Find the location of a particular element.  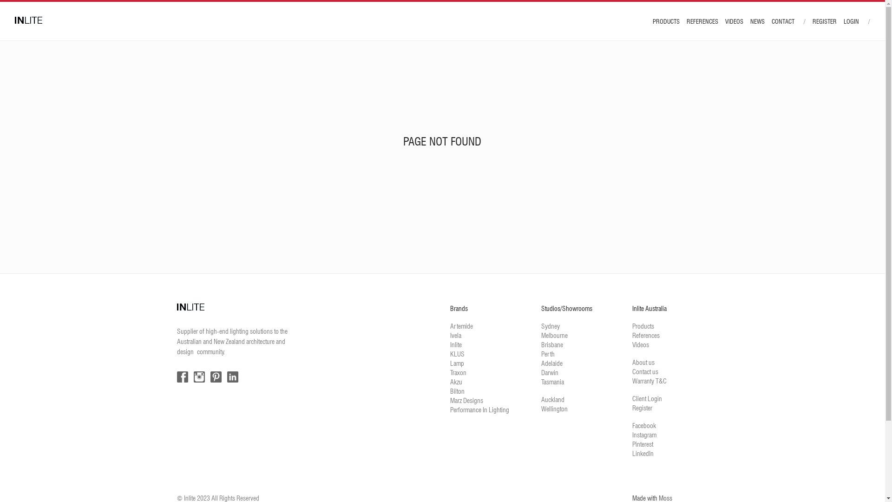

Melbourne is located at coordinates (554, 335).